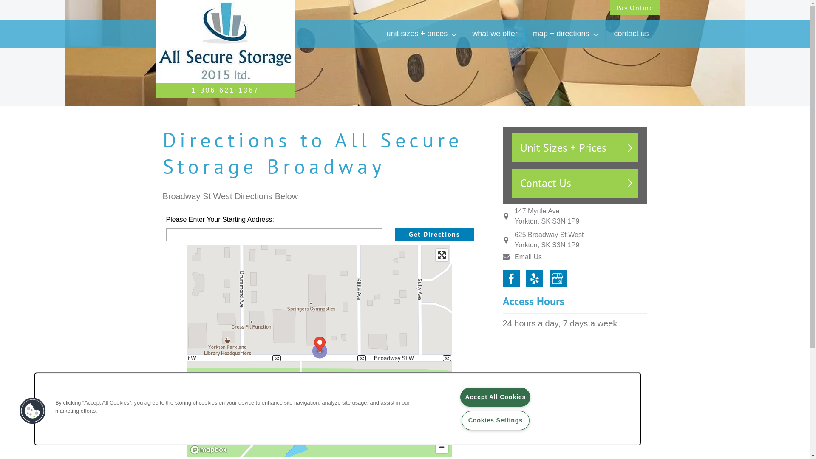  Describe the element at coordinates (566, 34) in the screenshot. I see `map + directions` at that location.